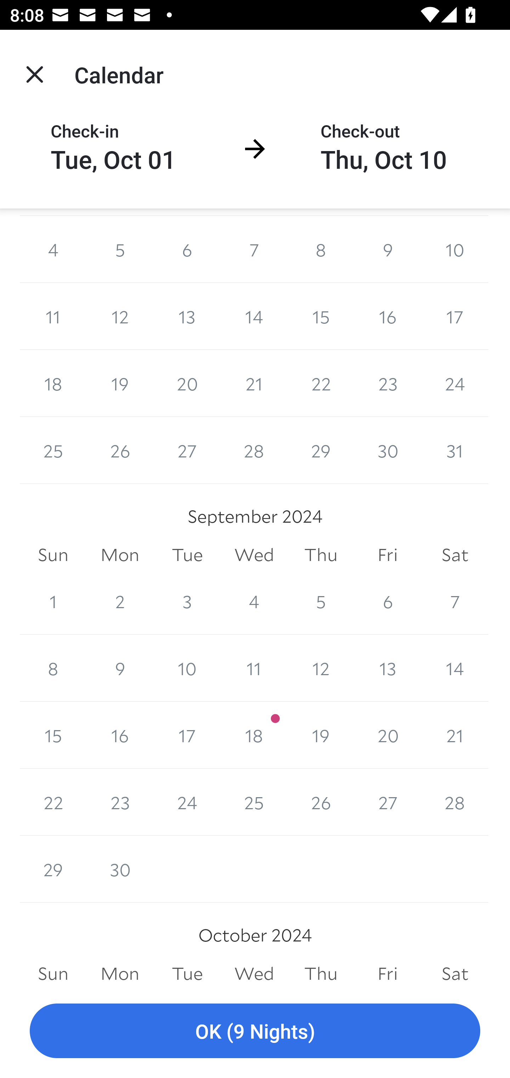  I want to click on 7 7 September 2024, so click(455, 601).